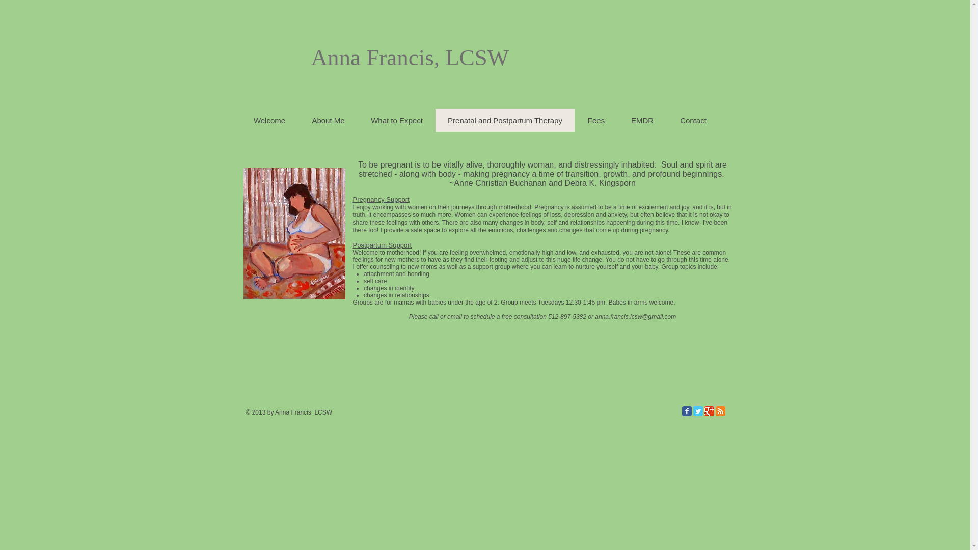 The width and height of the screenshot is (978, 550). Describe the element at coordinates (641, 120) in the screenshot. I see `EMDR` at that location.